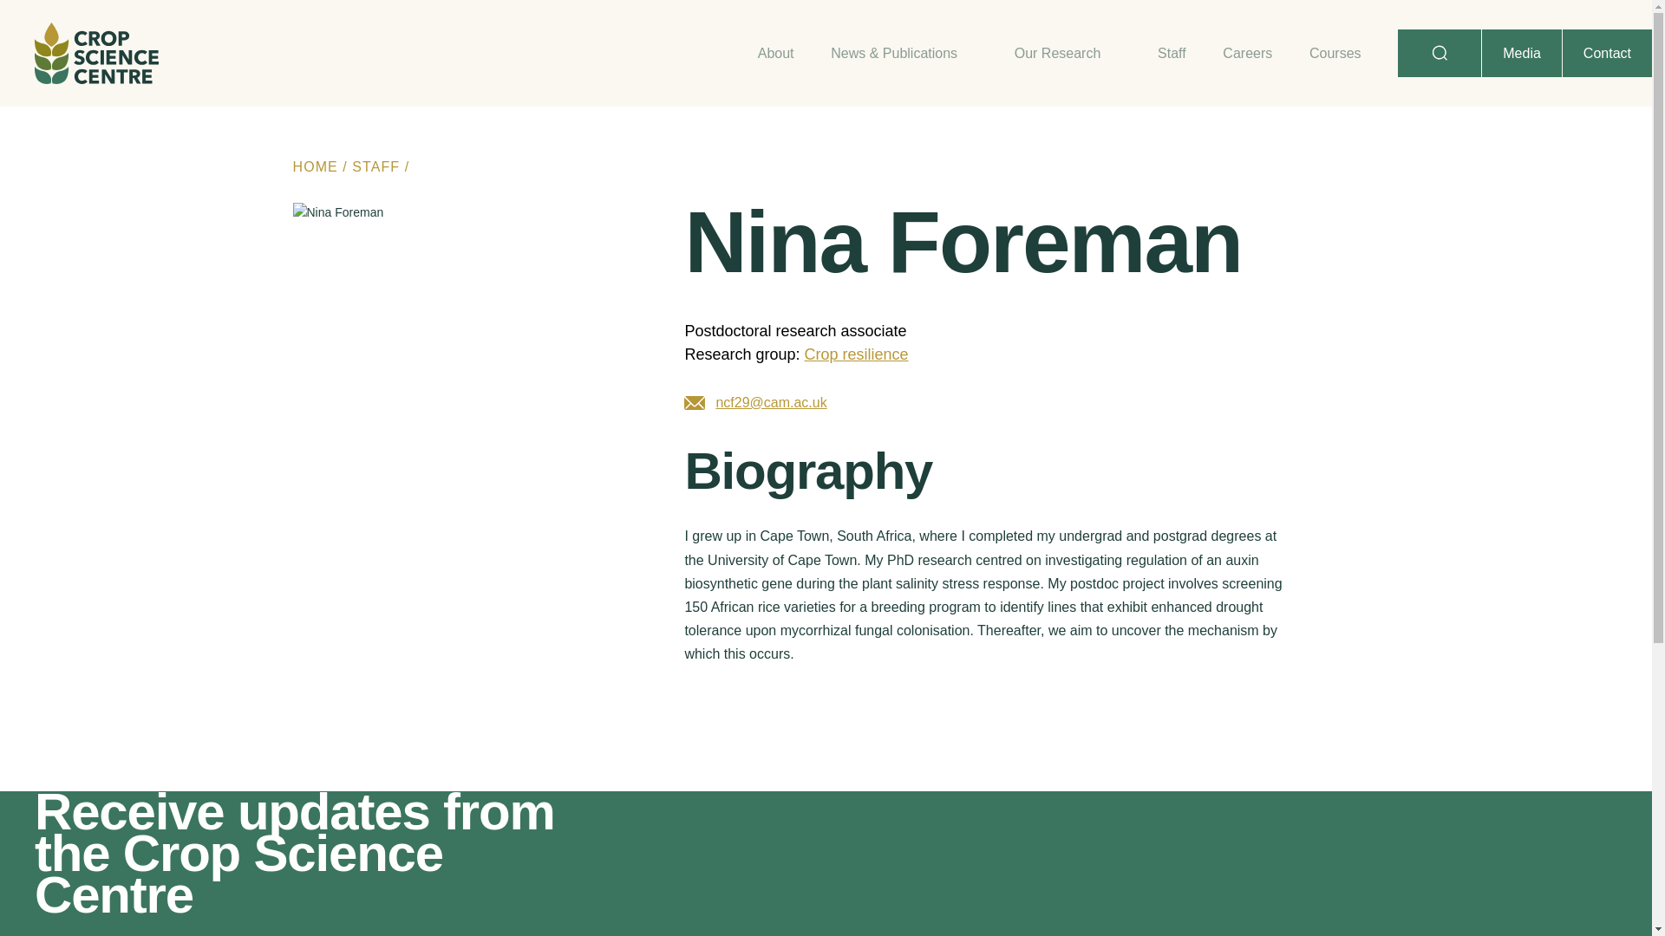  Describe the element at coordinates (1521, 52) in the screenshot. I see `Media` at that location.